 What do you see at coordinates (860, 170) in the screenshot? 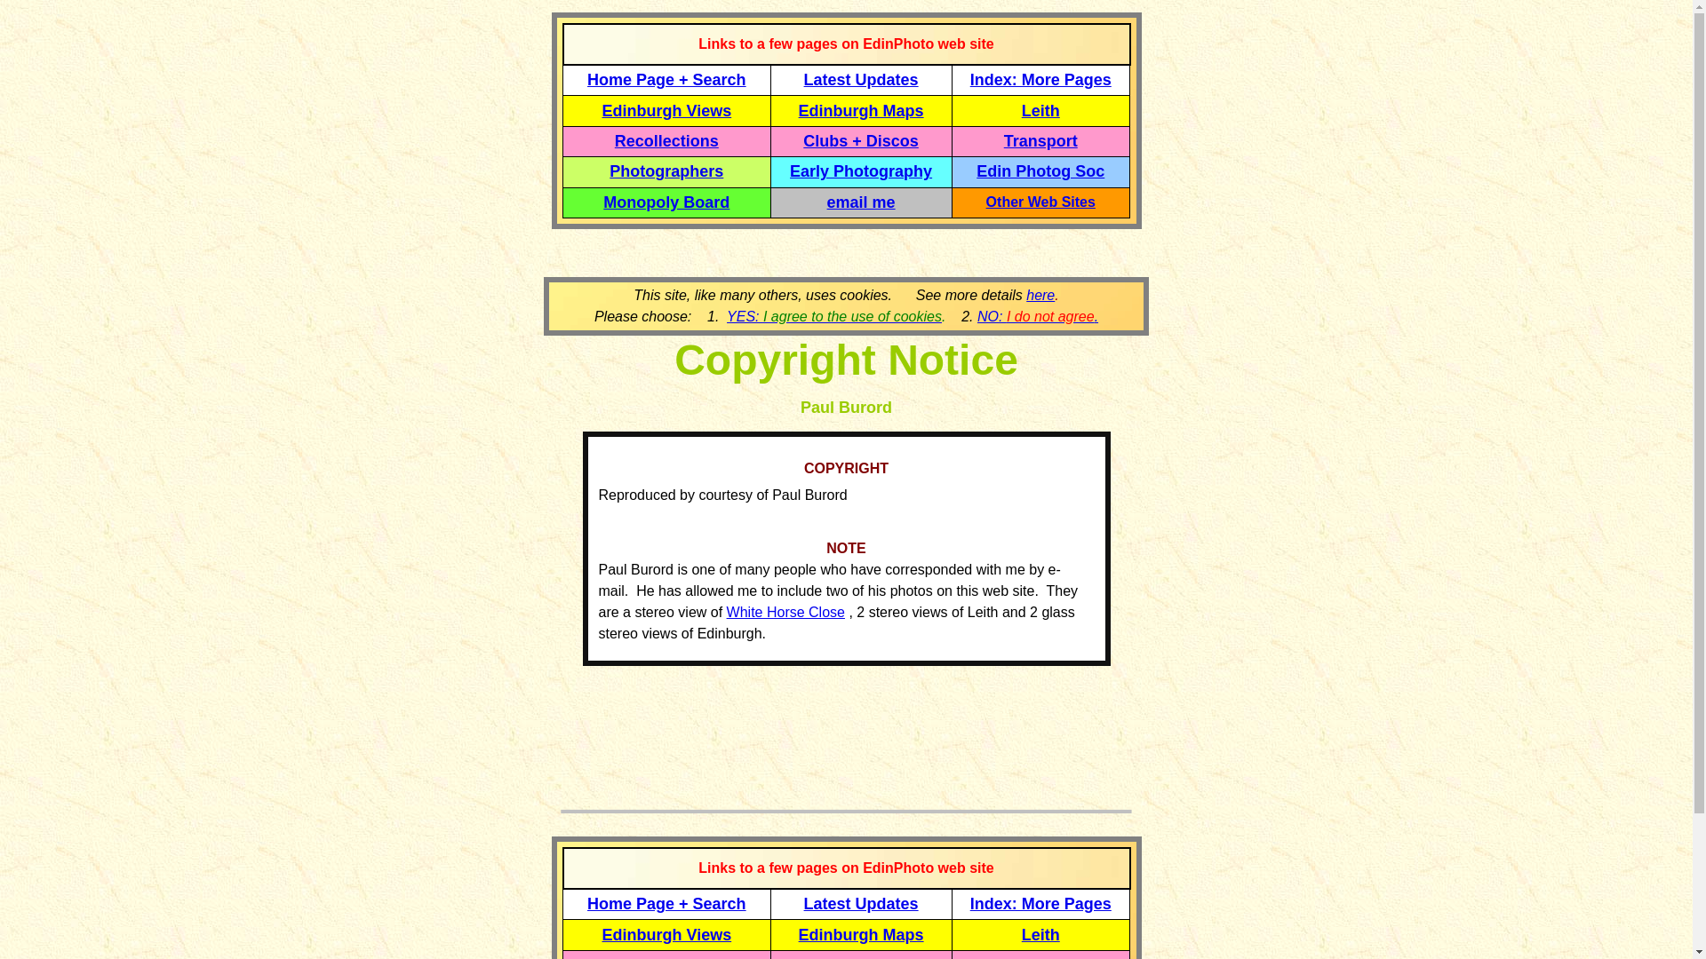
I see `Early Photography` at bounding box center [860, 170].